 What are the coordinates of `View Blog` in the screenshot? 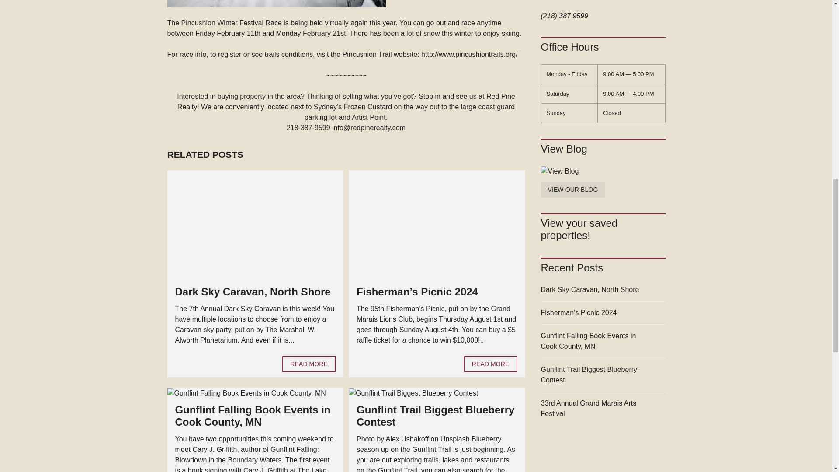 It's located at (603, 171).